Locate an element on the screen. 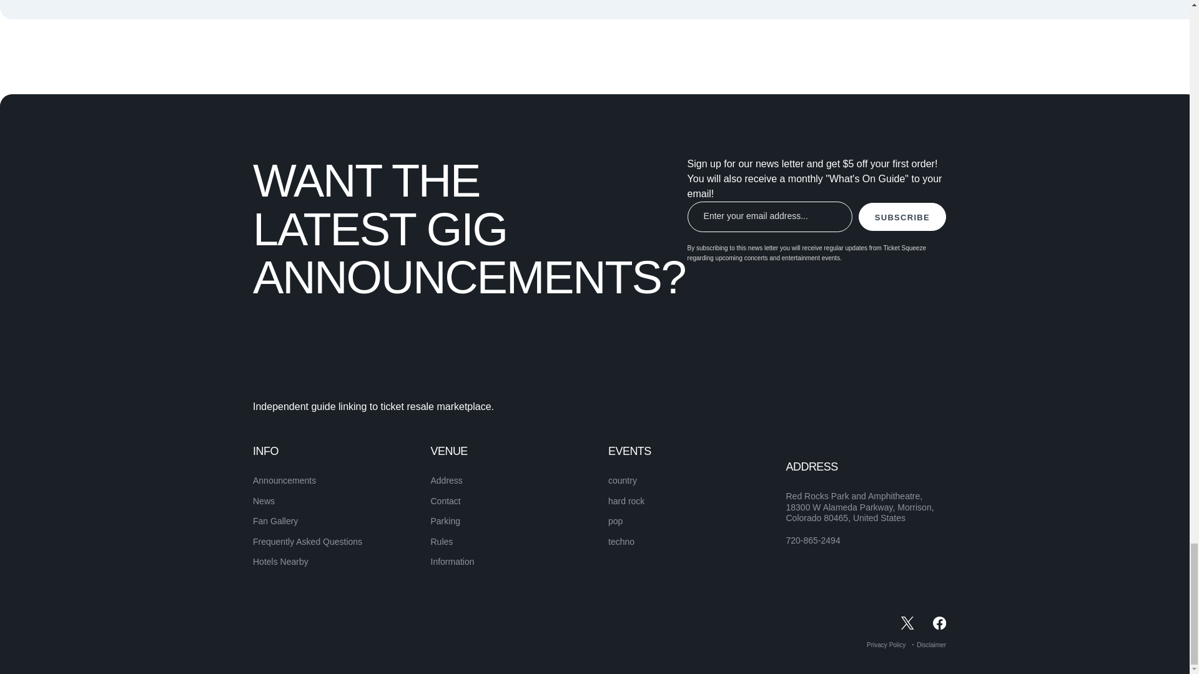 This screenshot has height=674, width=1199. Address is located at coordinates (447, 481).